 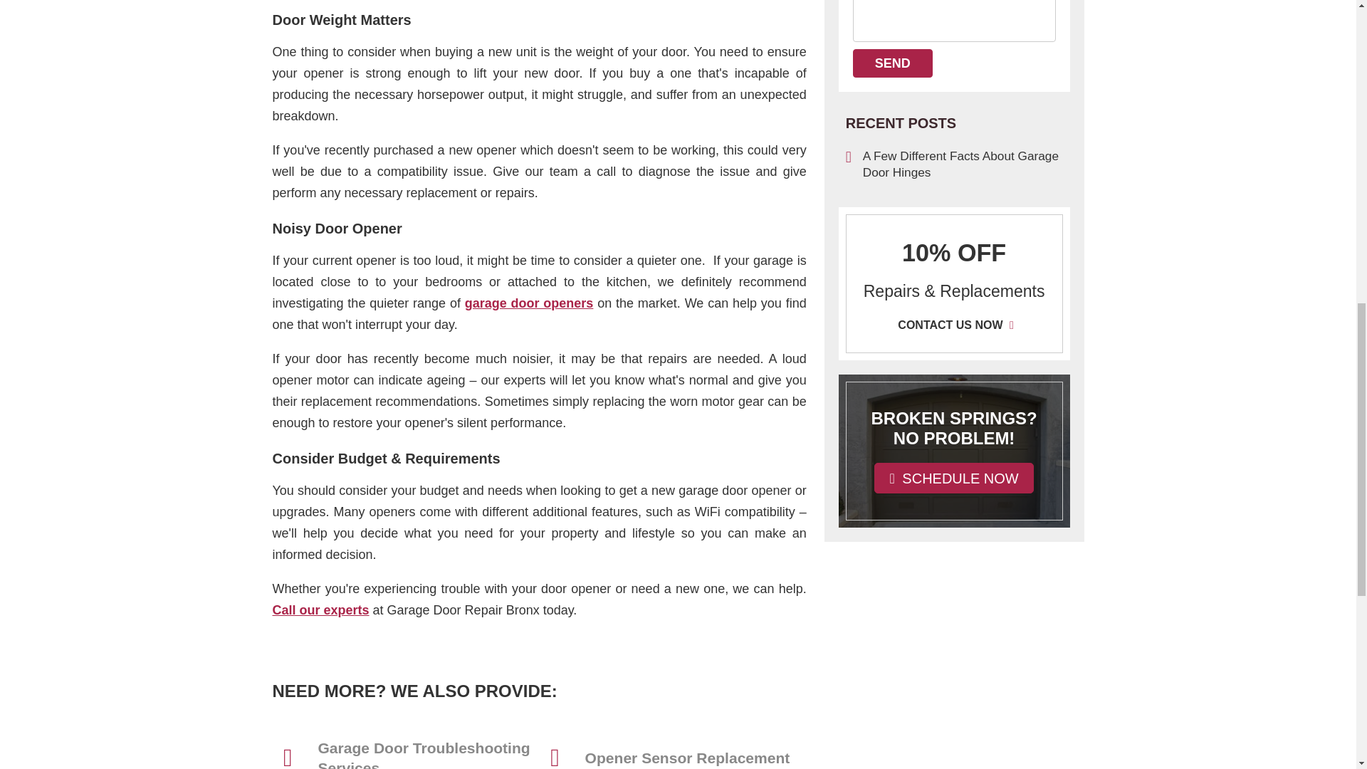 What do you see at coordinates (528, 303) in the screenshot?
I see `garage door openers` at bounding box center [528, 303].